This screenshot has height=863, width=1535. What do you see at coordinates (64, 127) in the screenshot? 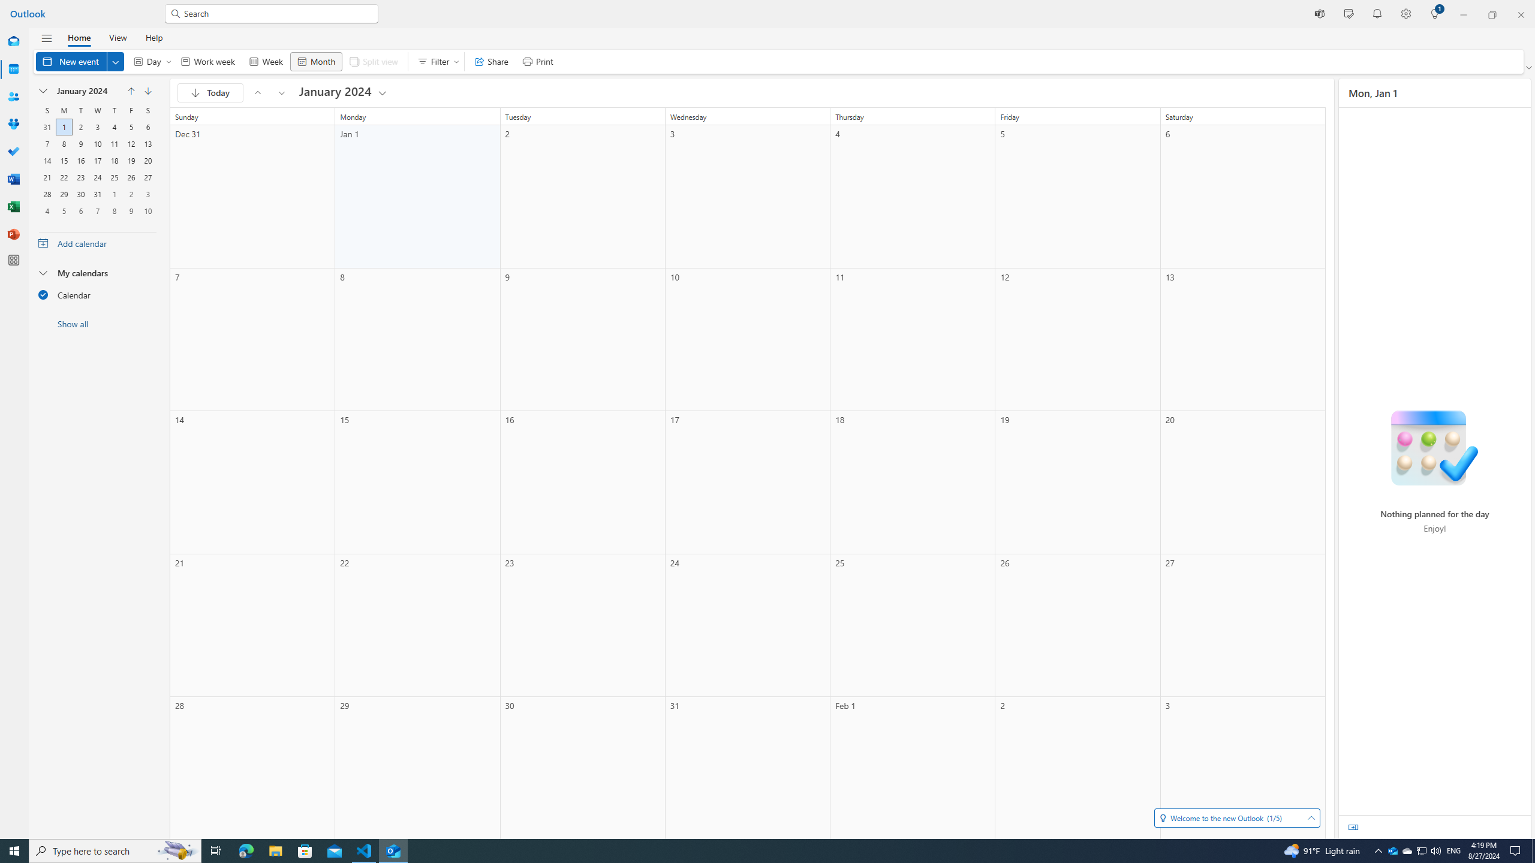
I see `1, January, 2024` at bounding box center [64, 127].